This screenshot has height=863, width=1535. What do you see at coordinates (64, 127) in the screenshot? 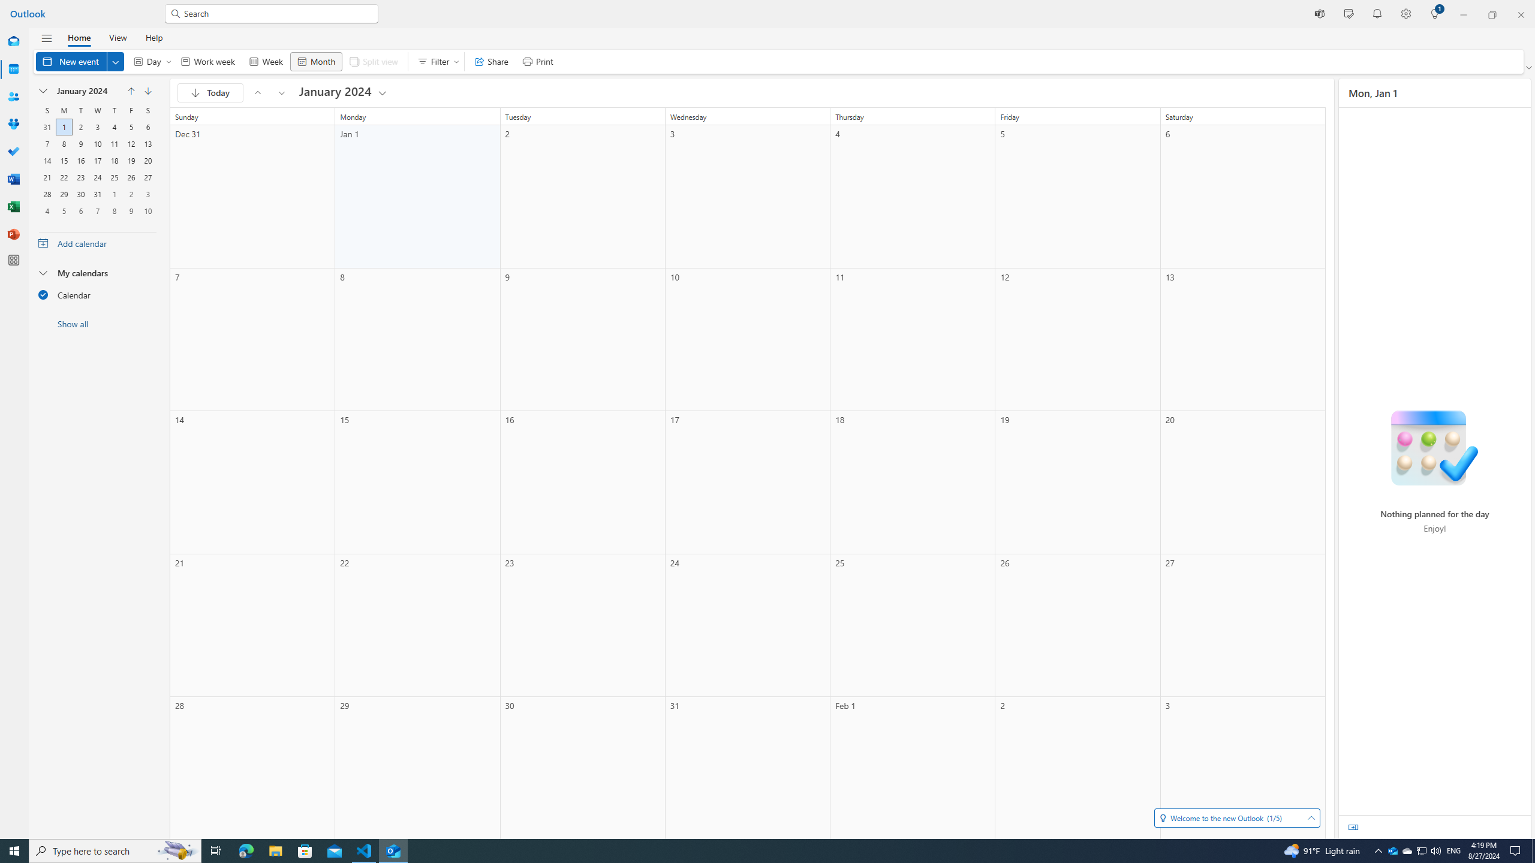
I see `1, January, 2024` at bounding box center [64, 127].